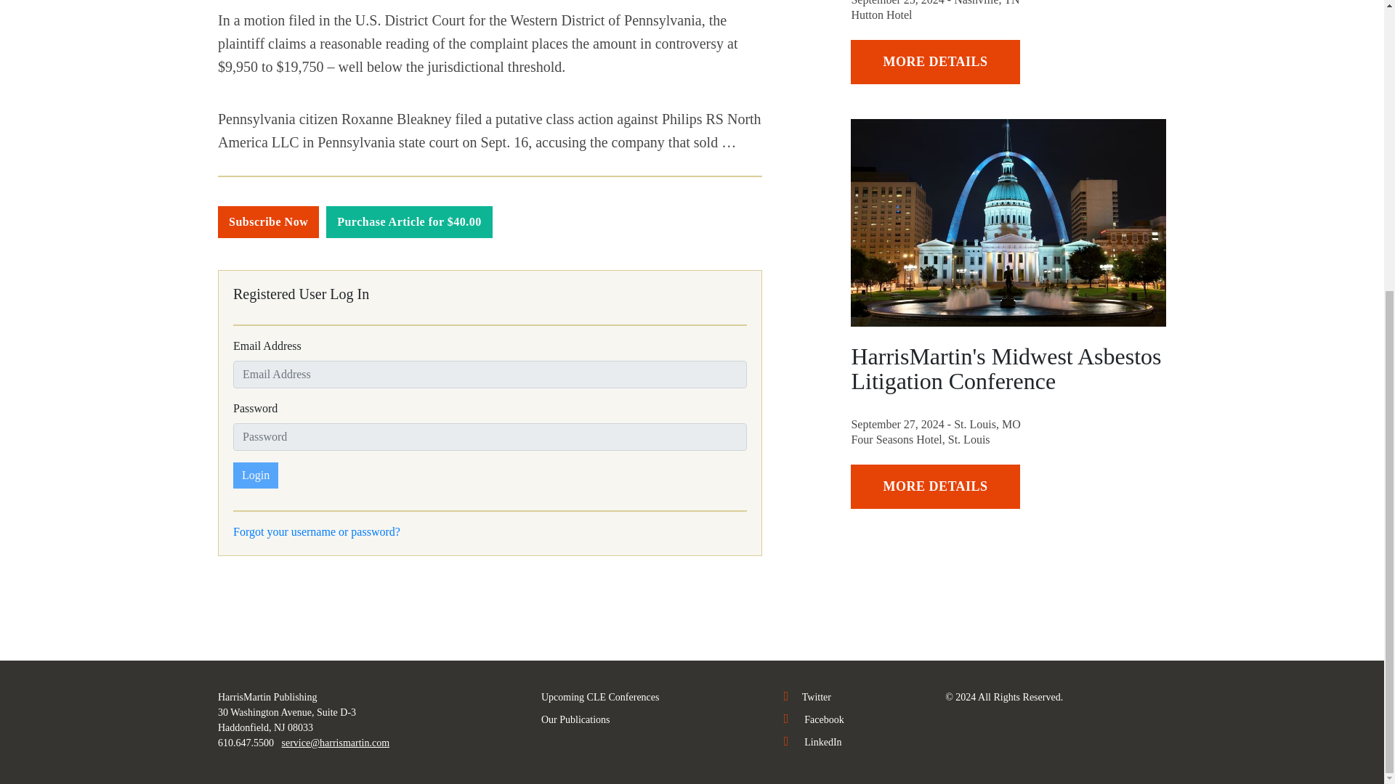 The height and width of the screenshot is (784, 1395). Describe the element at coordinates (575, 719) in the screenshot. I see `Our Publications` at that location.